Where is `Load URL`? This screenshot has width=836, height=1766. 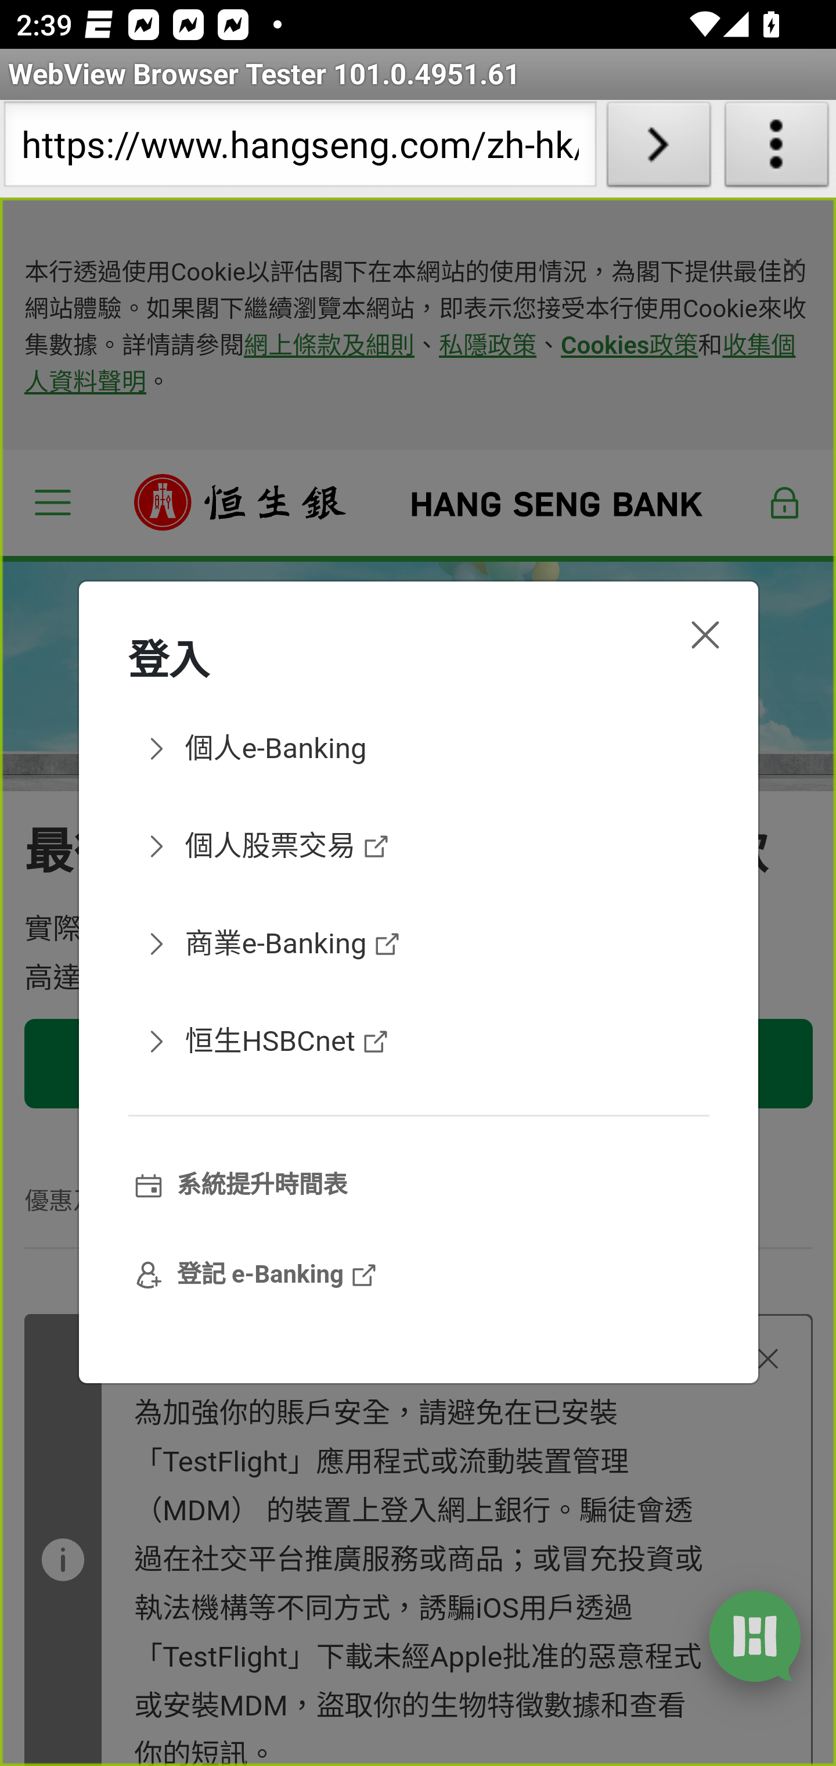 Load URL is located at coordinates (658, 149).